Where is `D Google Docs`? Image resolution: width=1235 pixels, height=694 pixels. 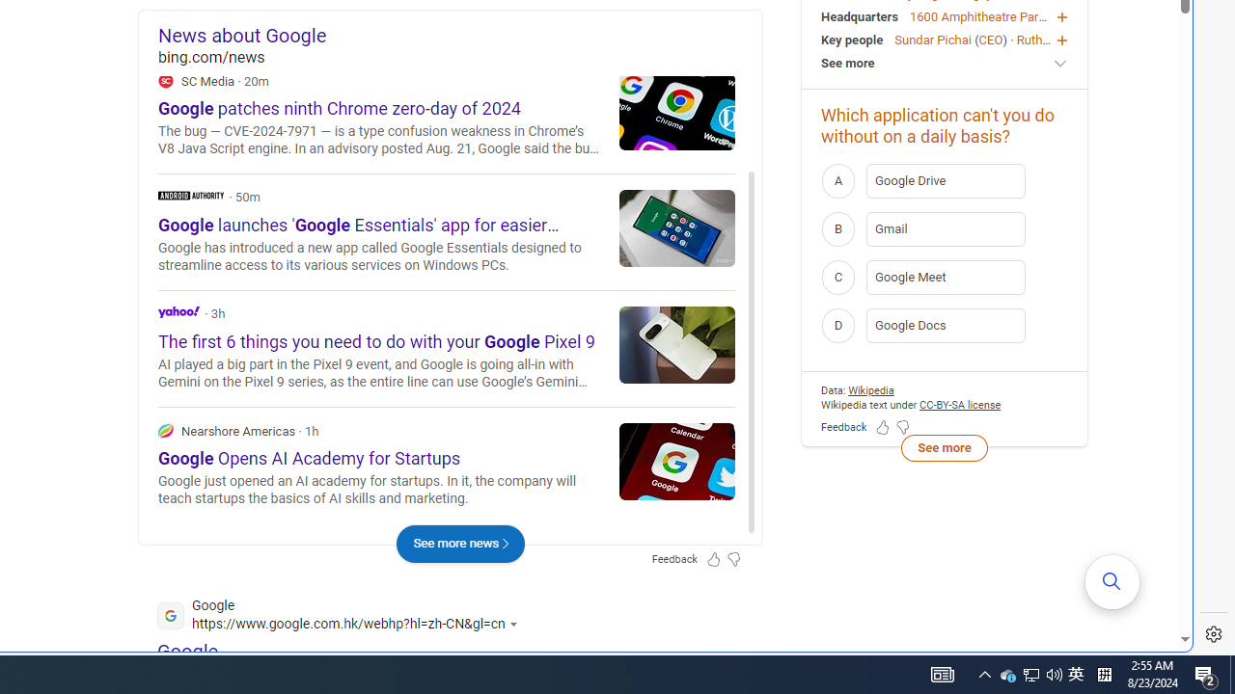
D Google Docs is located at coordinates (945, 326).